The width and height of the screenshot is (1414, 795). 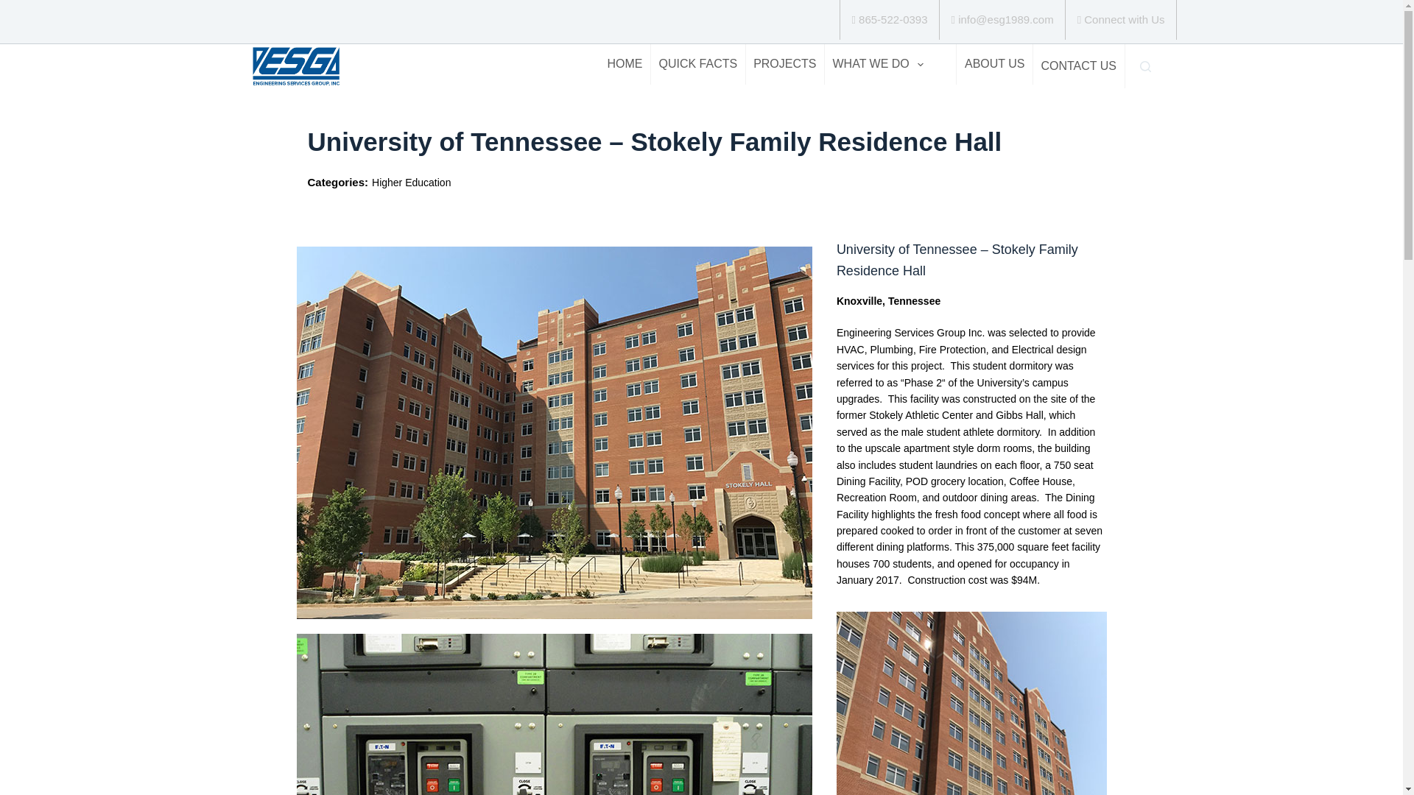 I want to click on HOME, so click(x=625, y=64).